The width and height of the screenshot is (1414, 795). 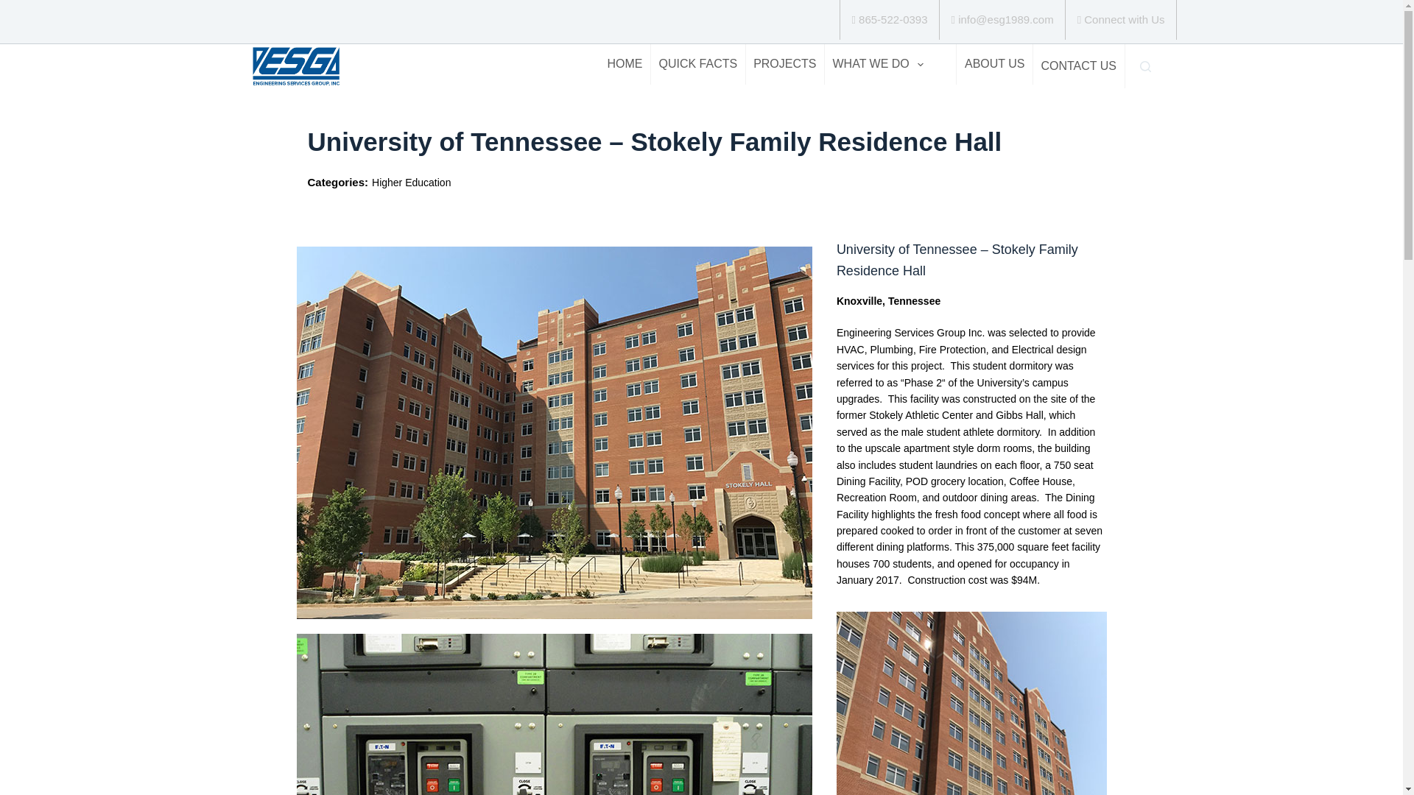 I want to click on HOME, so click(x=625, y=64).